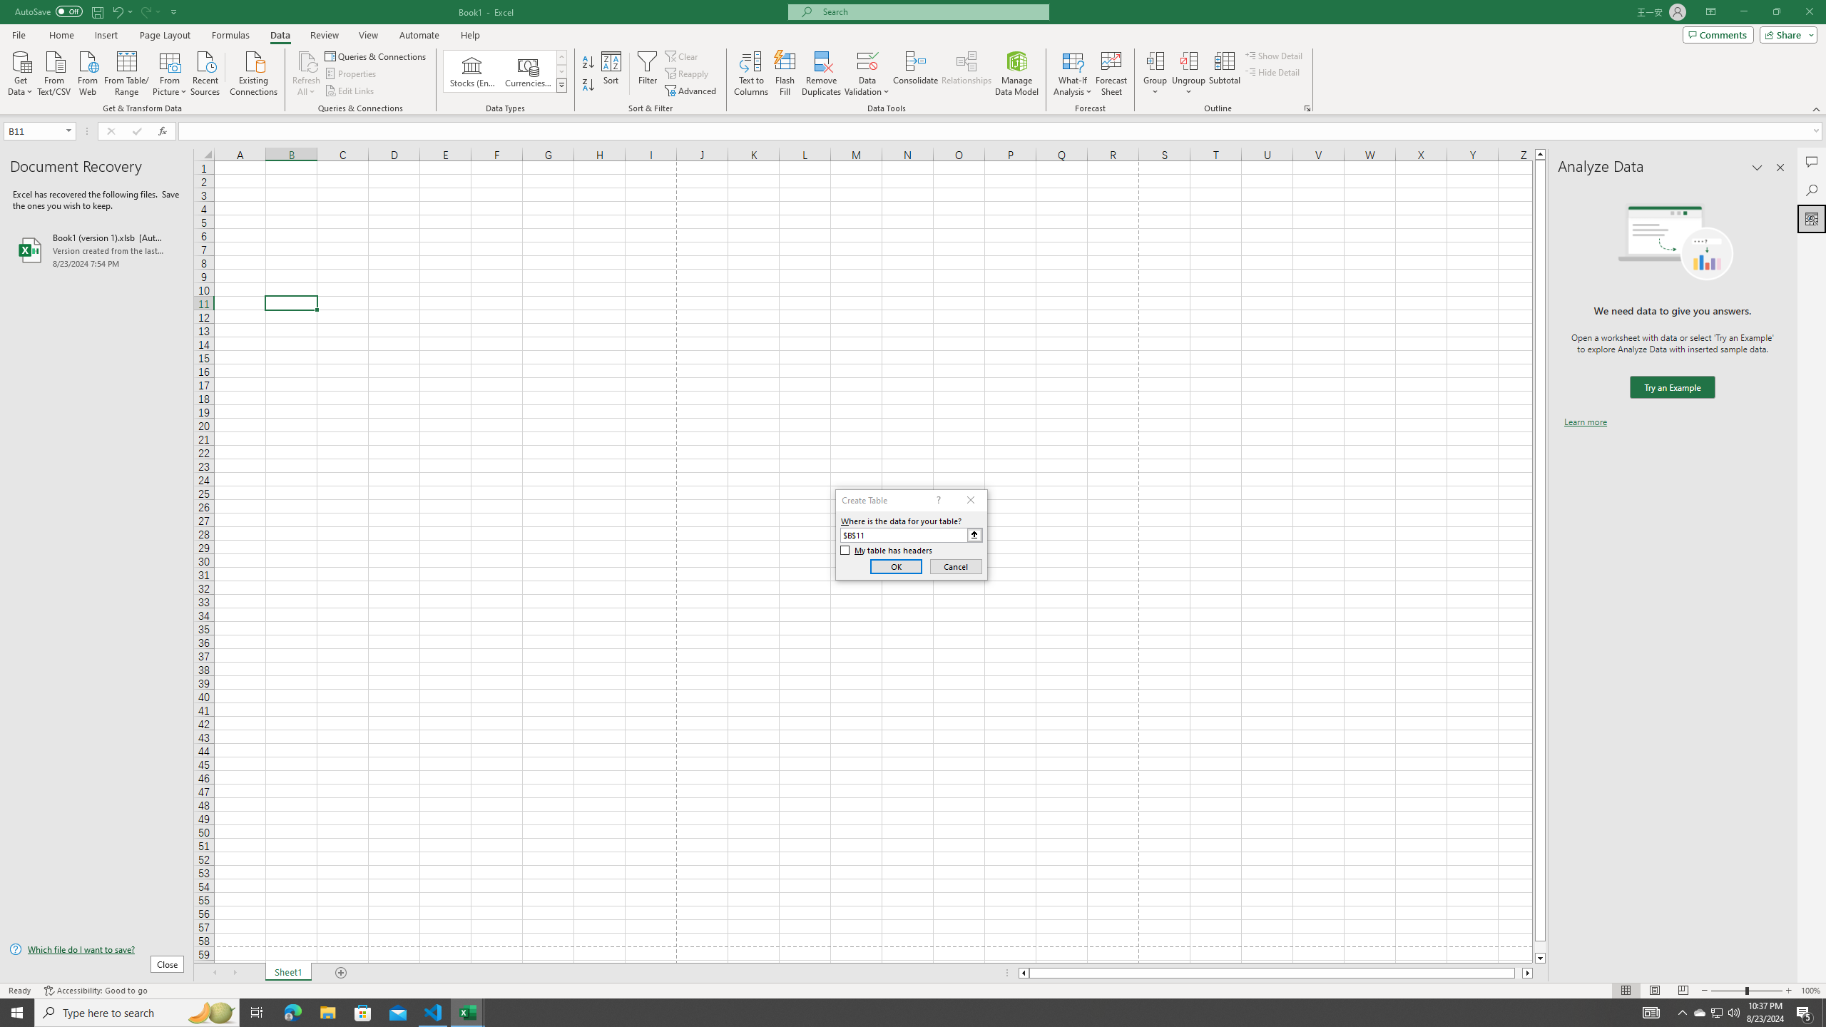 This screenshot has height=1027, width=1826. What do you see at coordinates (562, 85) in the screenshot?
I see `Data Types` at bounding box center [562, 85].